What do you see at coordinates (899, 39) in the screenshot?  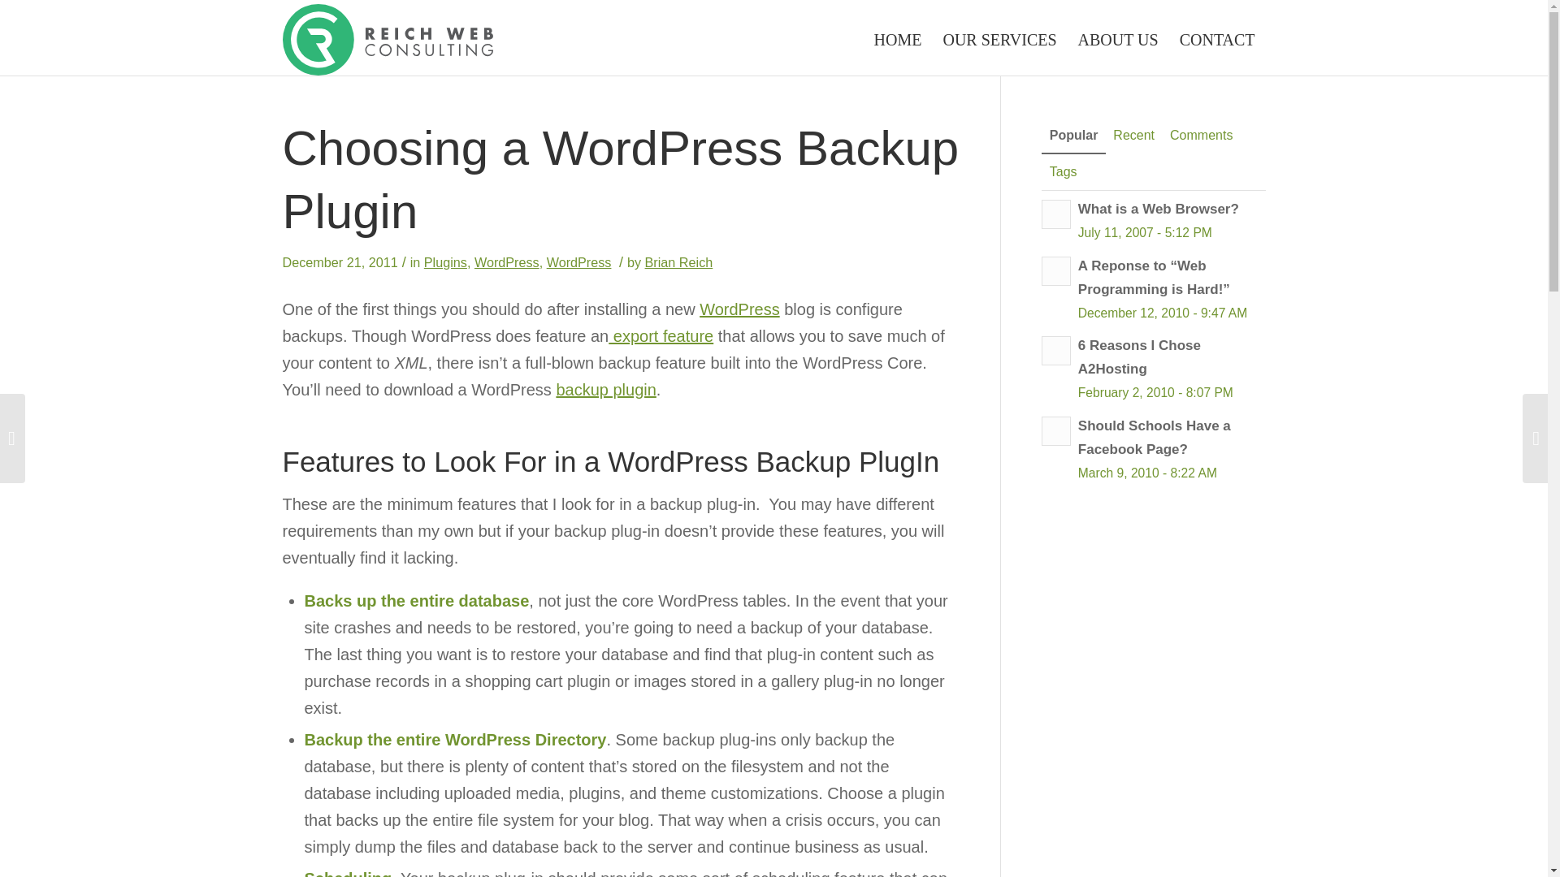 I see `HOME` at bounding box center [899, 39].